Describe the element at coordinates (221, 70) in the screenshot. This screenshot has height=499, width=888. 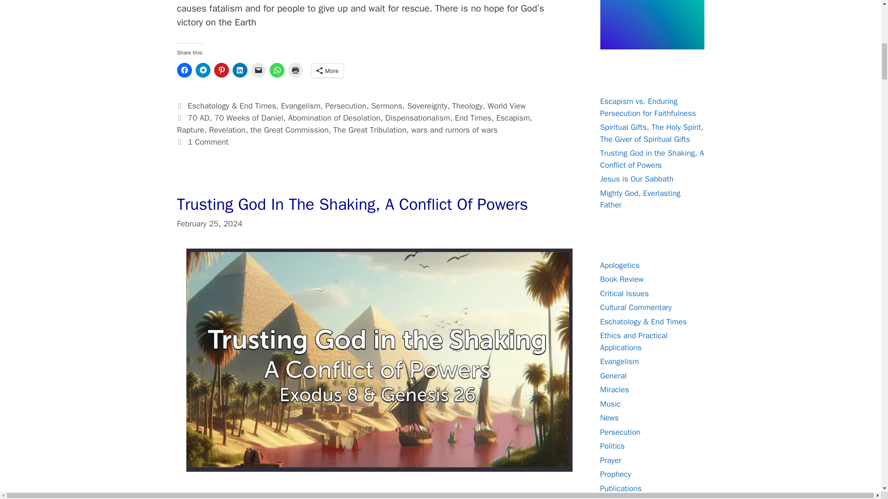
I see `Click to share on Pinterest` at that location.